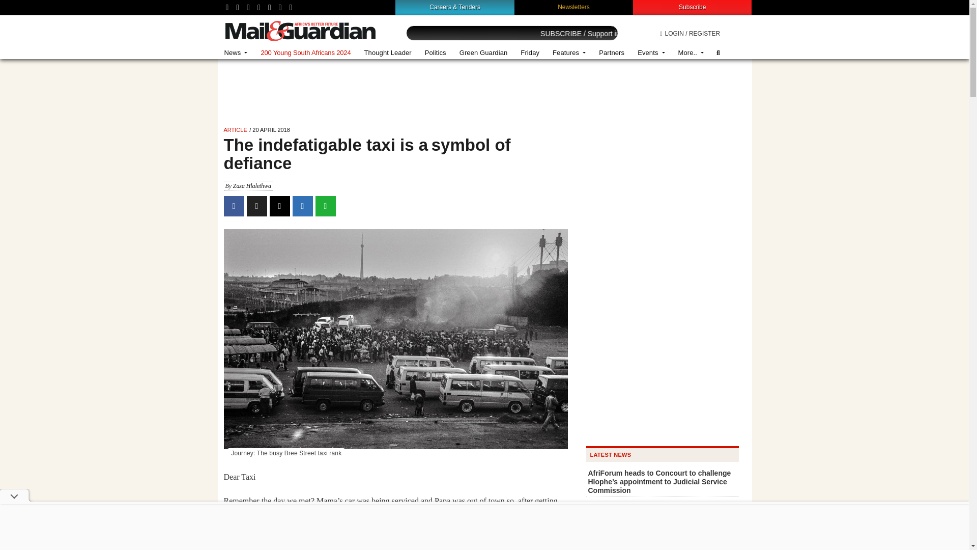 This screenshot has width=977, height=550. I want to click on 200 Young South Africans 2024, so click(305, 53).